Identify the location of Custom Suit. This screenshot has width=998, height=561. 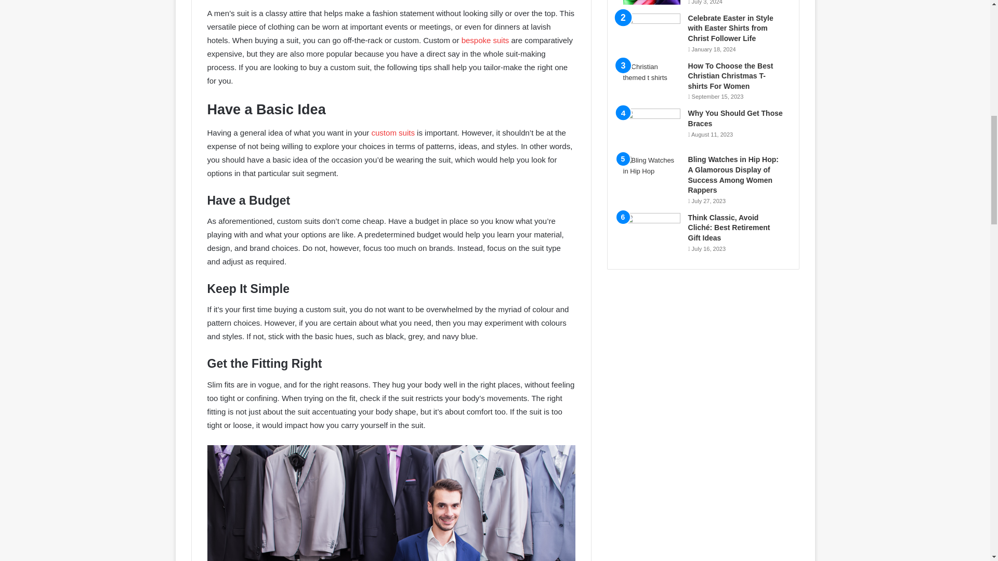
(390, 503).